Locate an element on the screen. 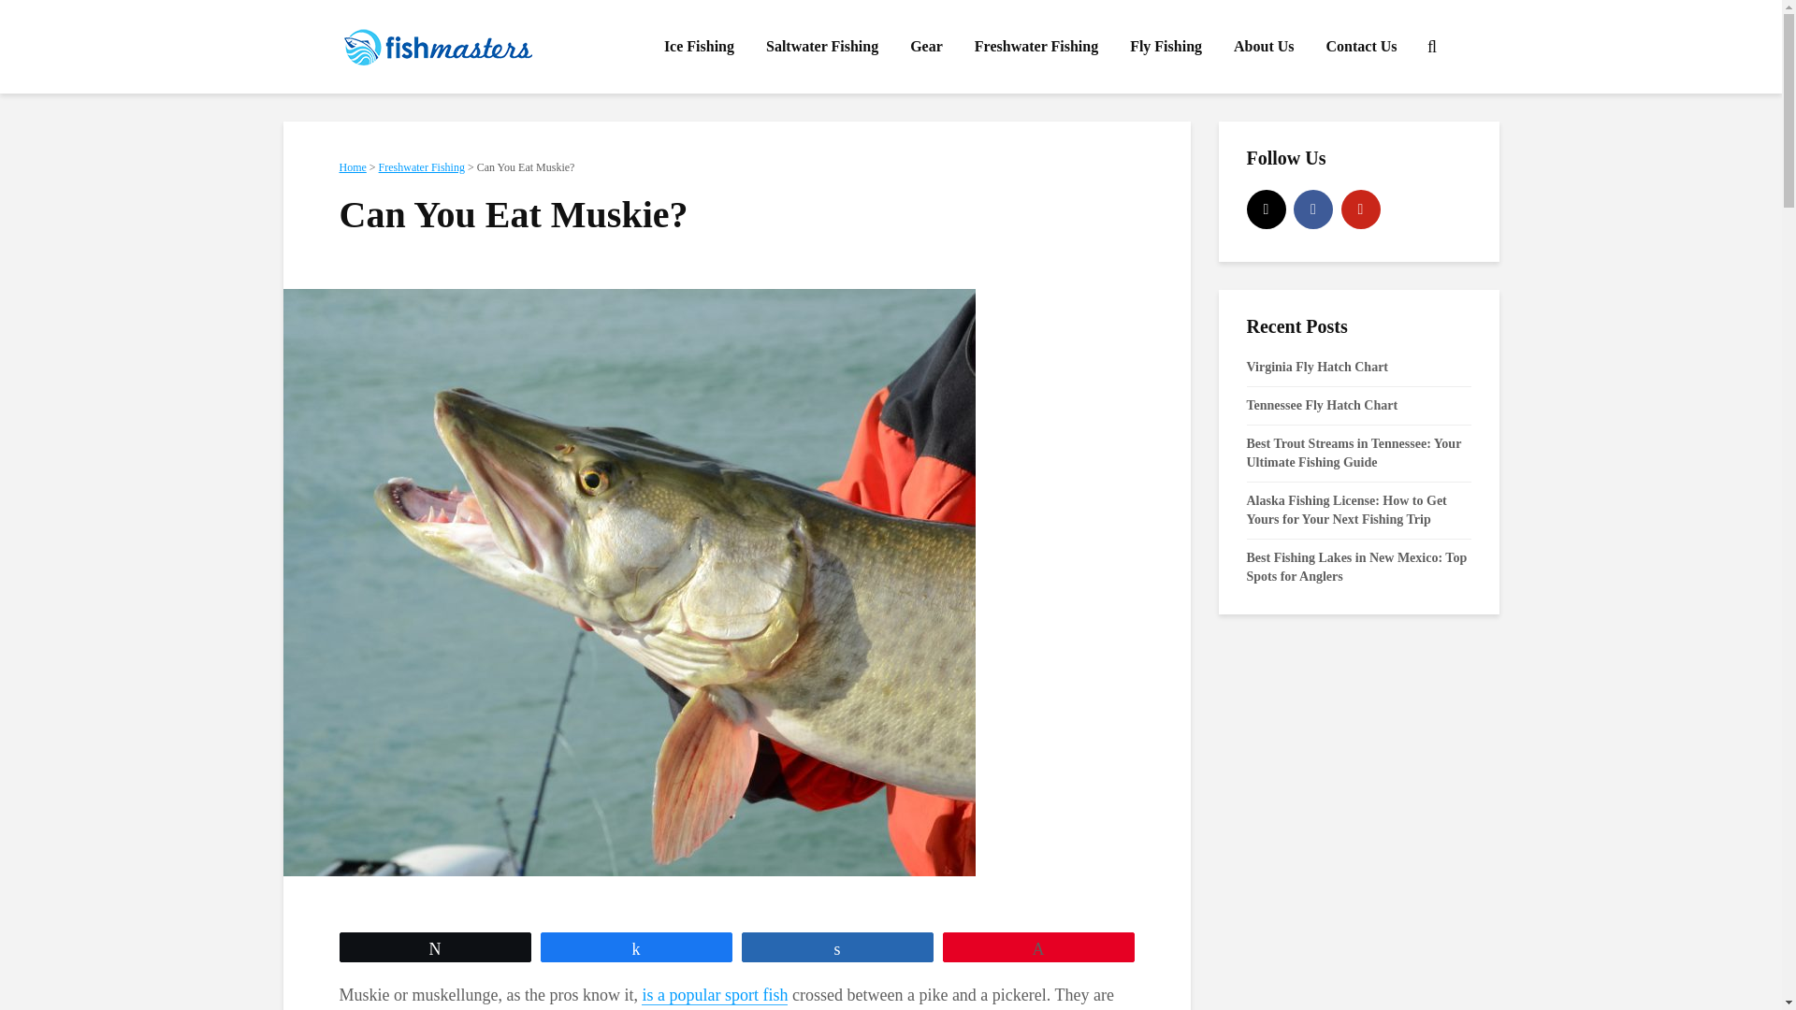 This screenshot has width=1796, height=1010. Facebook is located at coordinates (1312, 209).